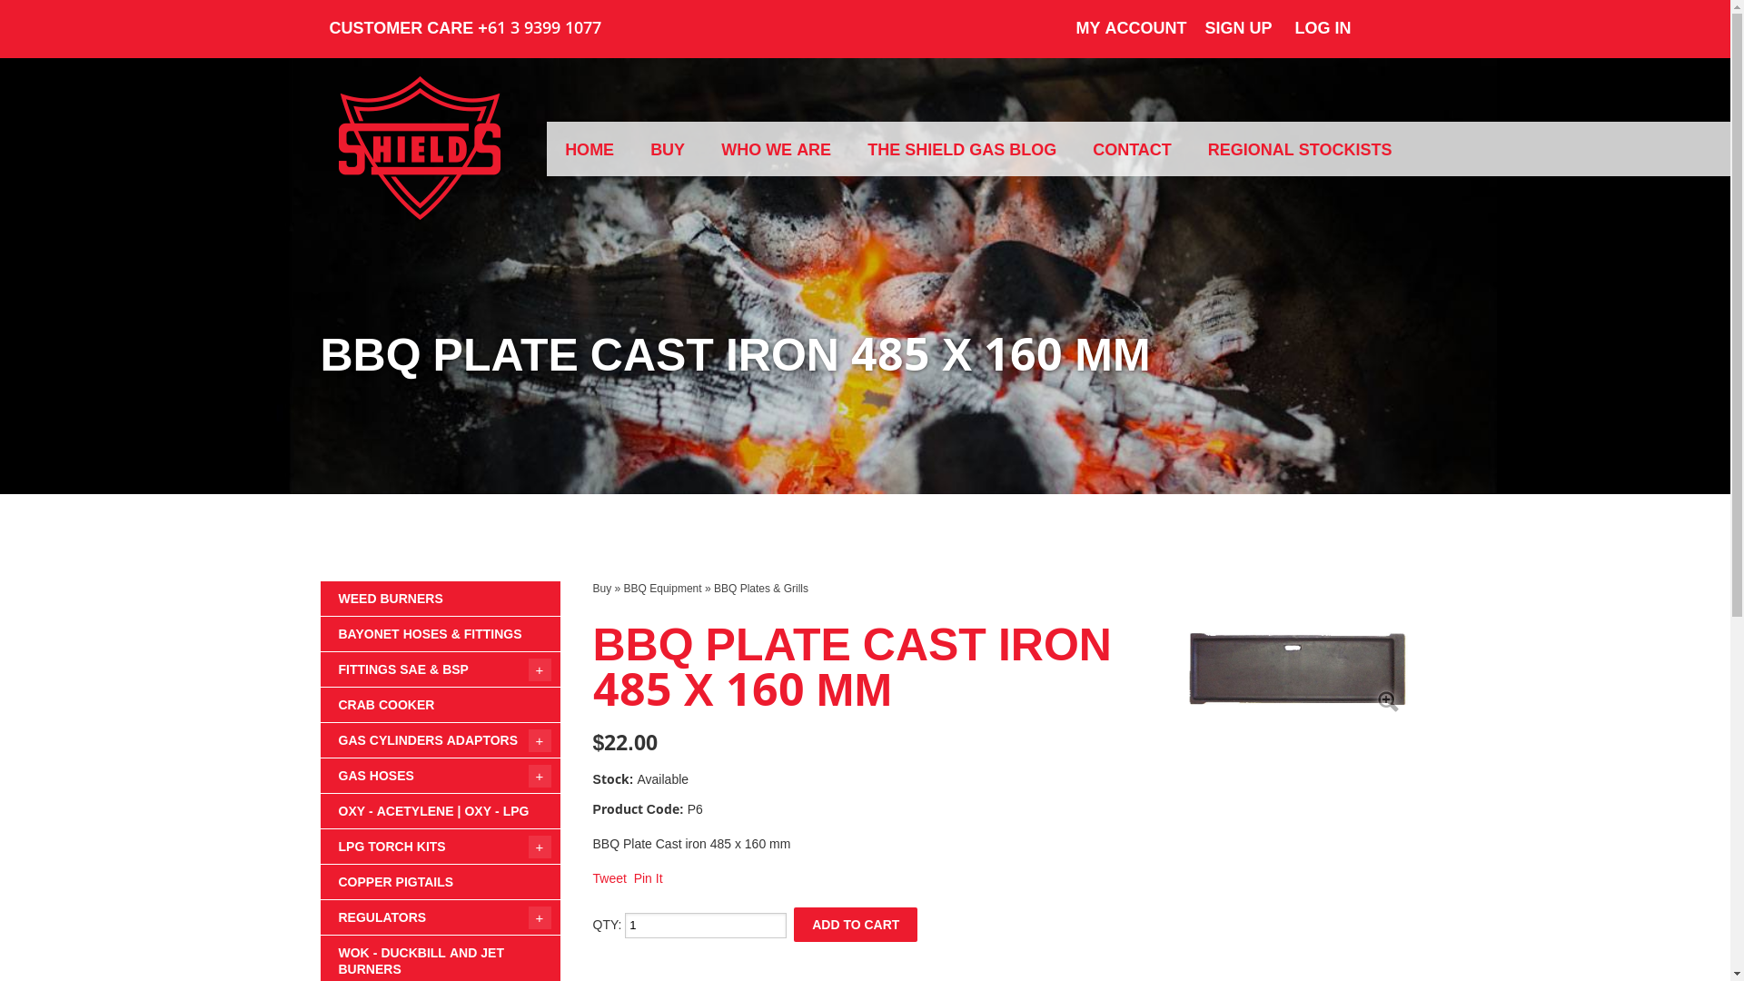 The width and height of the screenshot is (1744, 981). I want to click on HOME, so click(590, 149).